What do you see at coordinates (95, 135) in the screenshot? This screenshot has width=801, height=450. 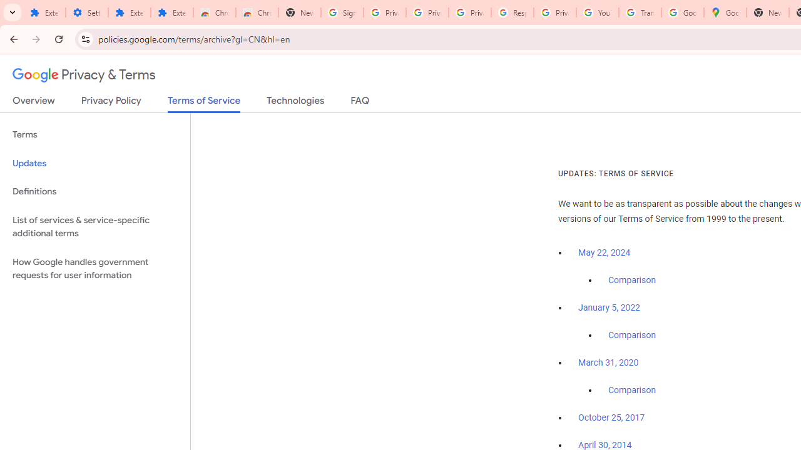 I see `Terms` at bounding box center [95, 135].